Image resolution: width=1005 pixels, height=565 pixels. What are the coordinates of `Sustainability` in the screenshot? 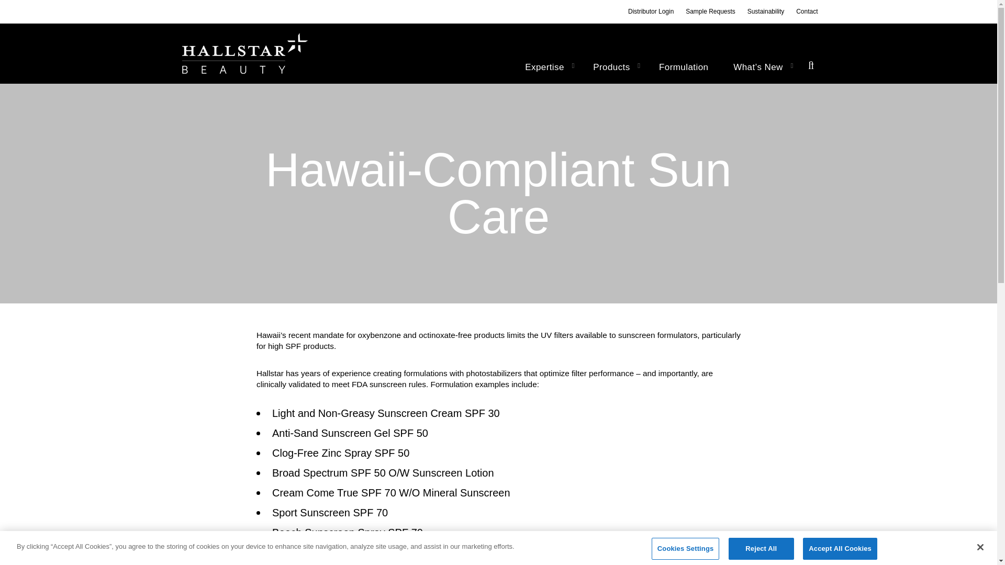 It's located at (766, 12).